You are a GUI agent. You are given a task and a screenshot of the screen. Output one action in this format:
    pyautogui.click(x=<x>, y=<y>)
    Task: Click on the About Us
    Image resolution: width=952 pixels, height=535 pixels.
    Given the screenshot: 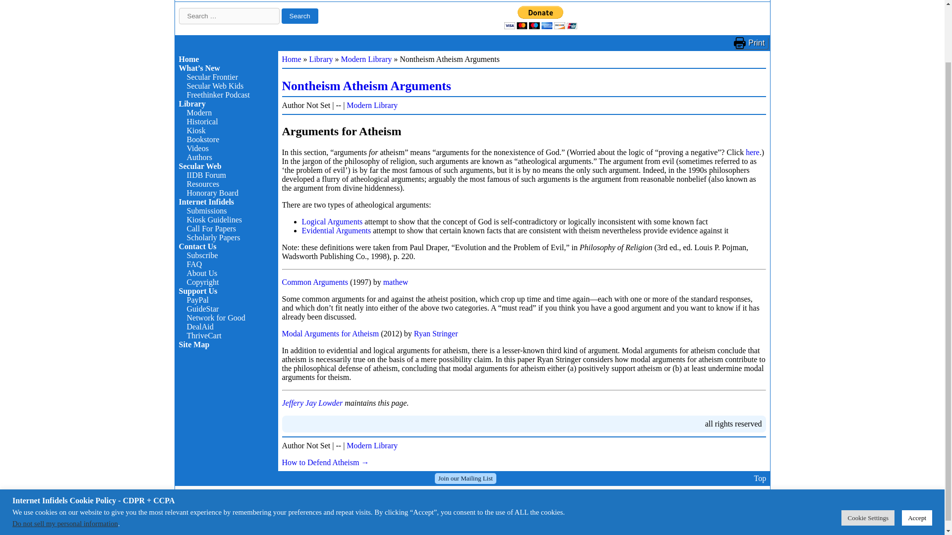 What is the action you would take?
    pyautogui.click(x=201, y=273)
    